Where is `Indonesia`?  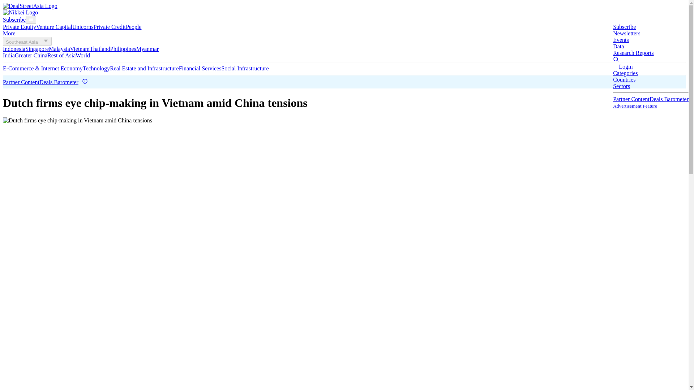 Indonesia is located at coordinates (14, 49).